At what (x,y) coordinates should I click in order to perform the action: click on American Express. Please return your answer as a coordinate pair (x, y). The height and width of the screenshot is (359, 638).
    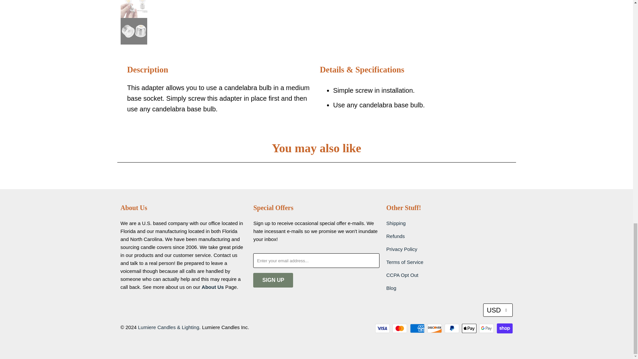
    Looking at the image, I should click on (418, 328).